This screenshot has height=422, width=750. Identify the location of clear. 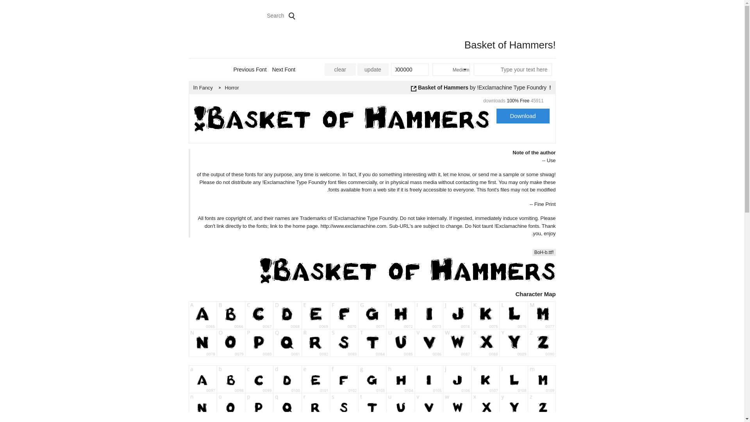
(340, 70).